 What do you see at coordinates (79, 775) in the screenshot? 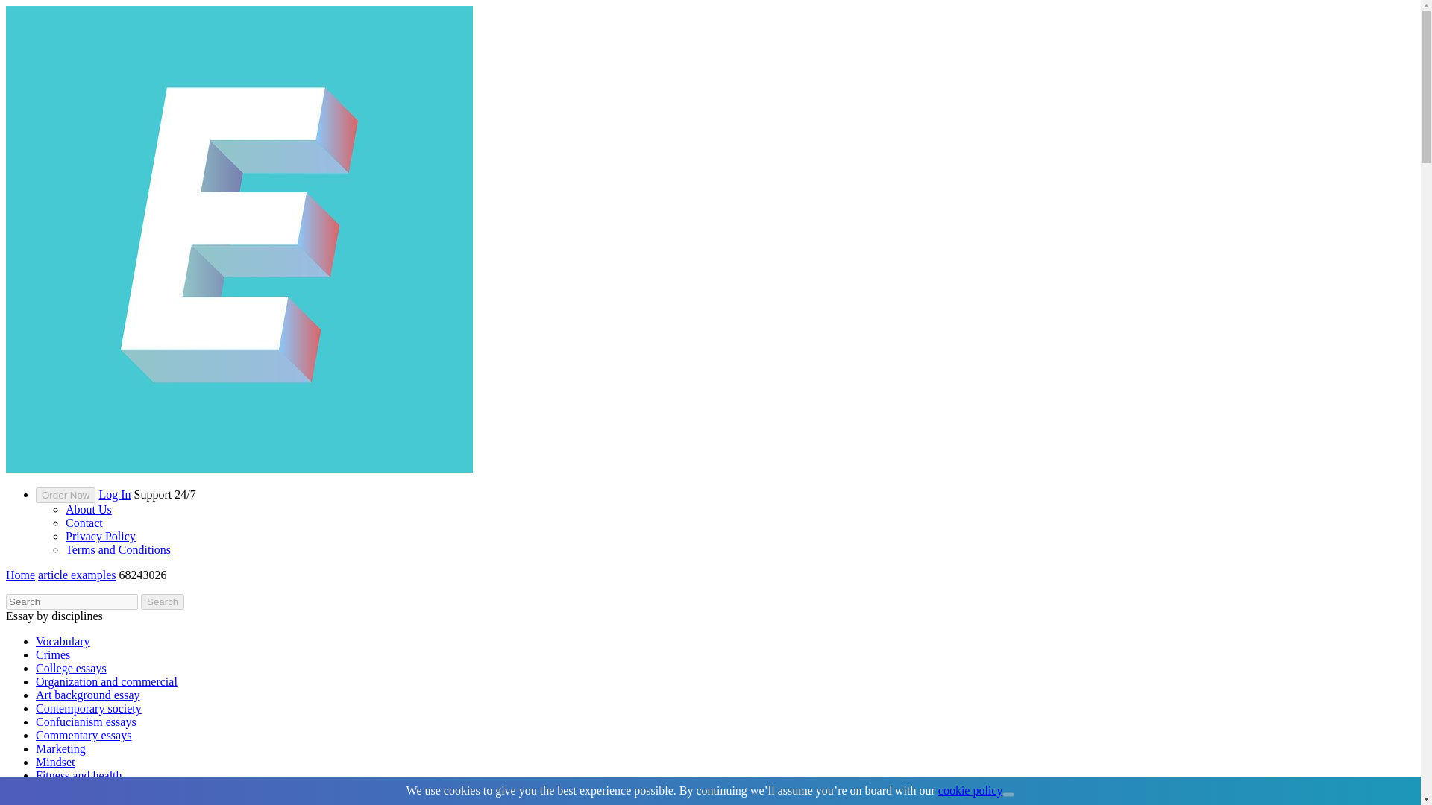
I see `Fitness and health` at bounding box center [79, 775].